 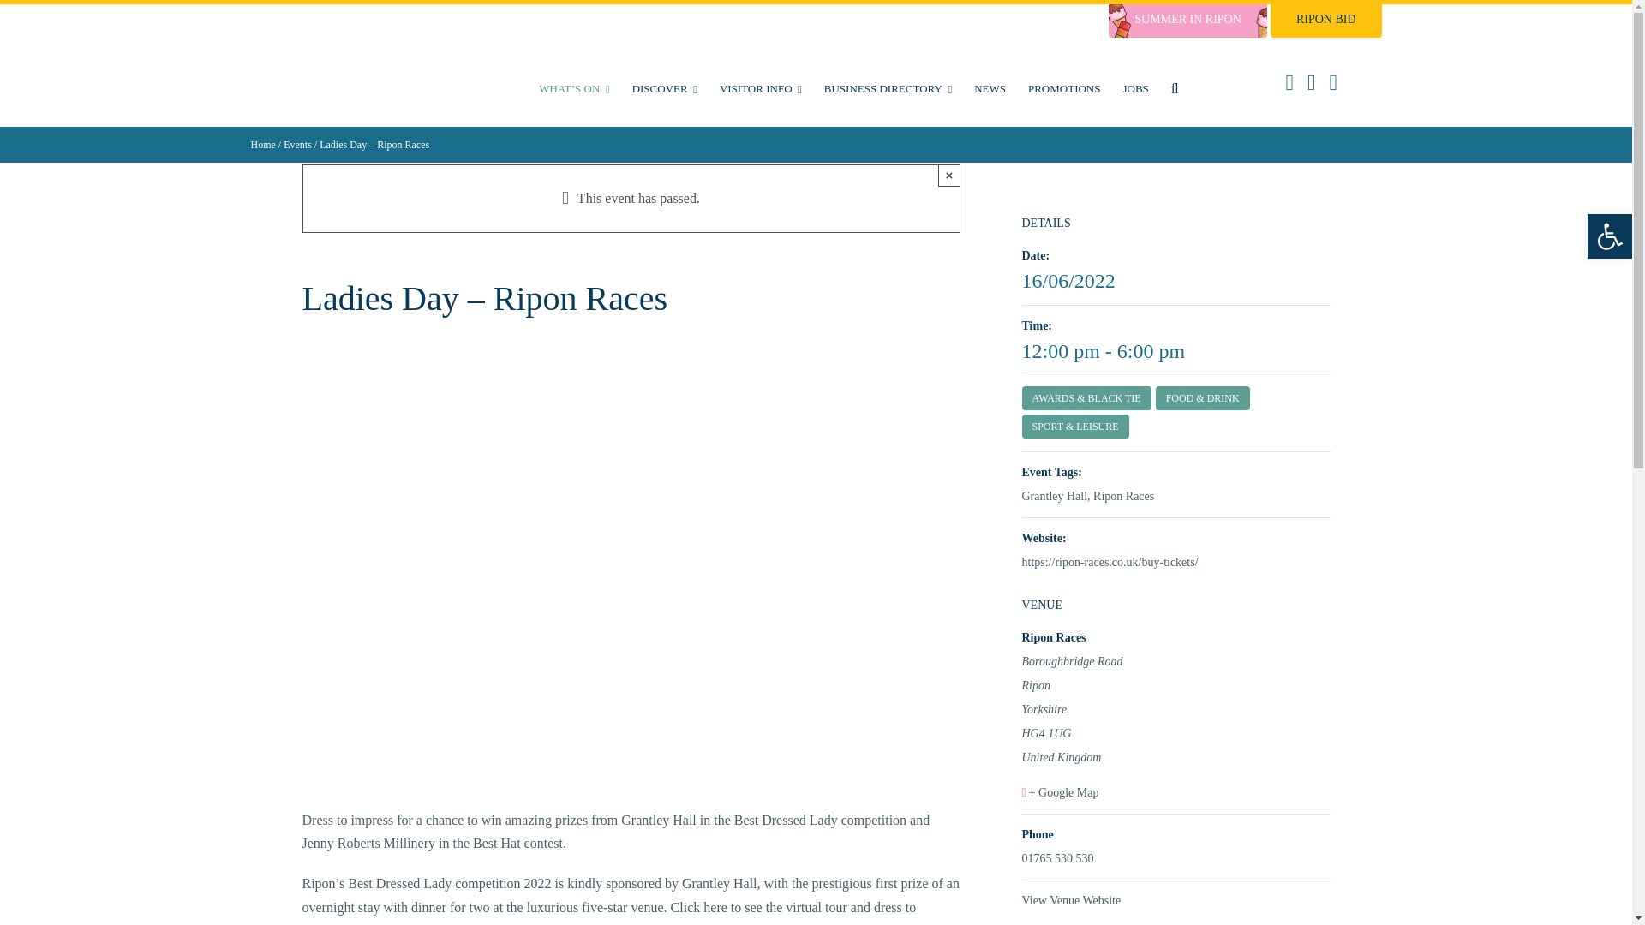 I want to click on BUSINESS DIRECTORY, so click(x=888, y=88).